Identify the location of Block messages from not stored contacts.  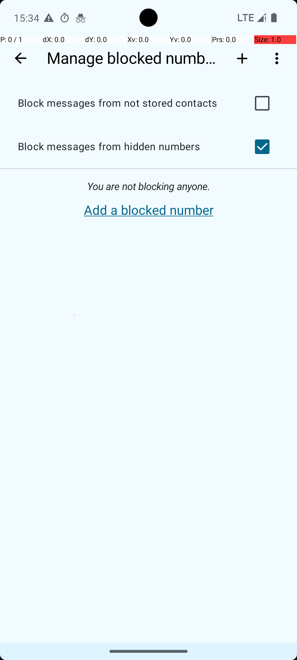
(125, 103).